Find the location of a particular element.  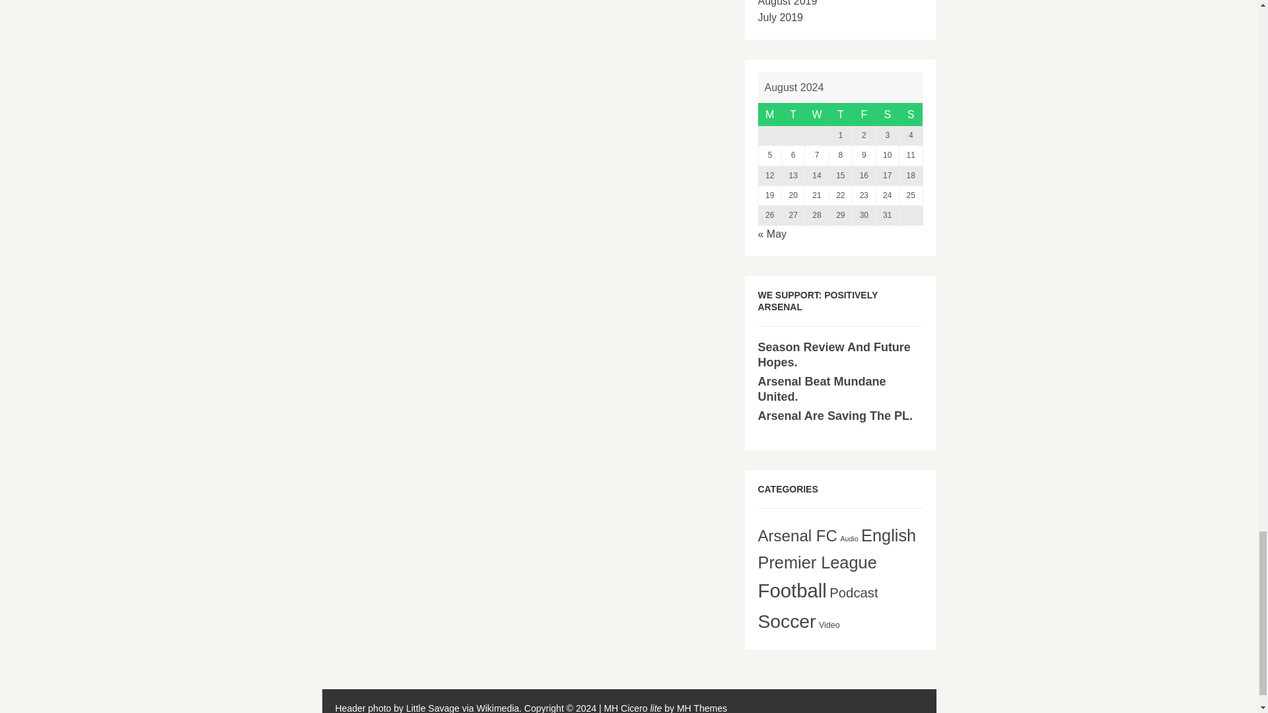

Saturday is located at coordinates (888, 115).